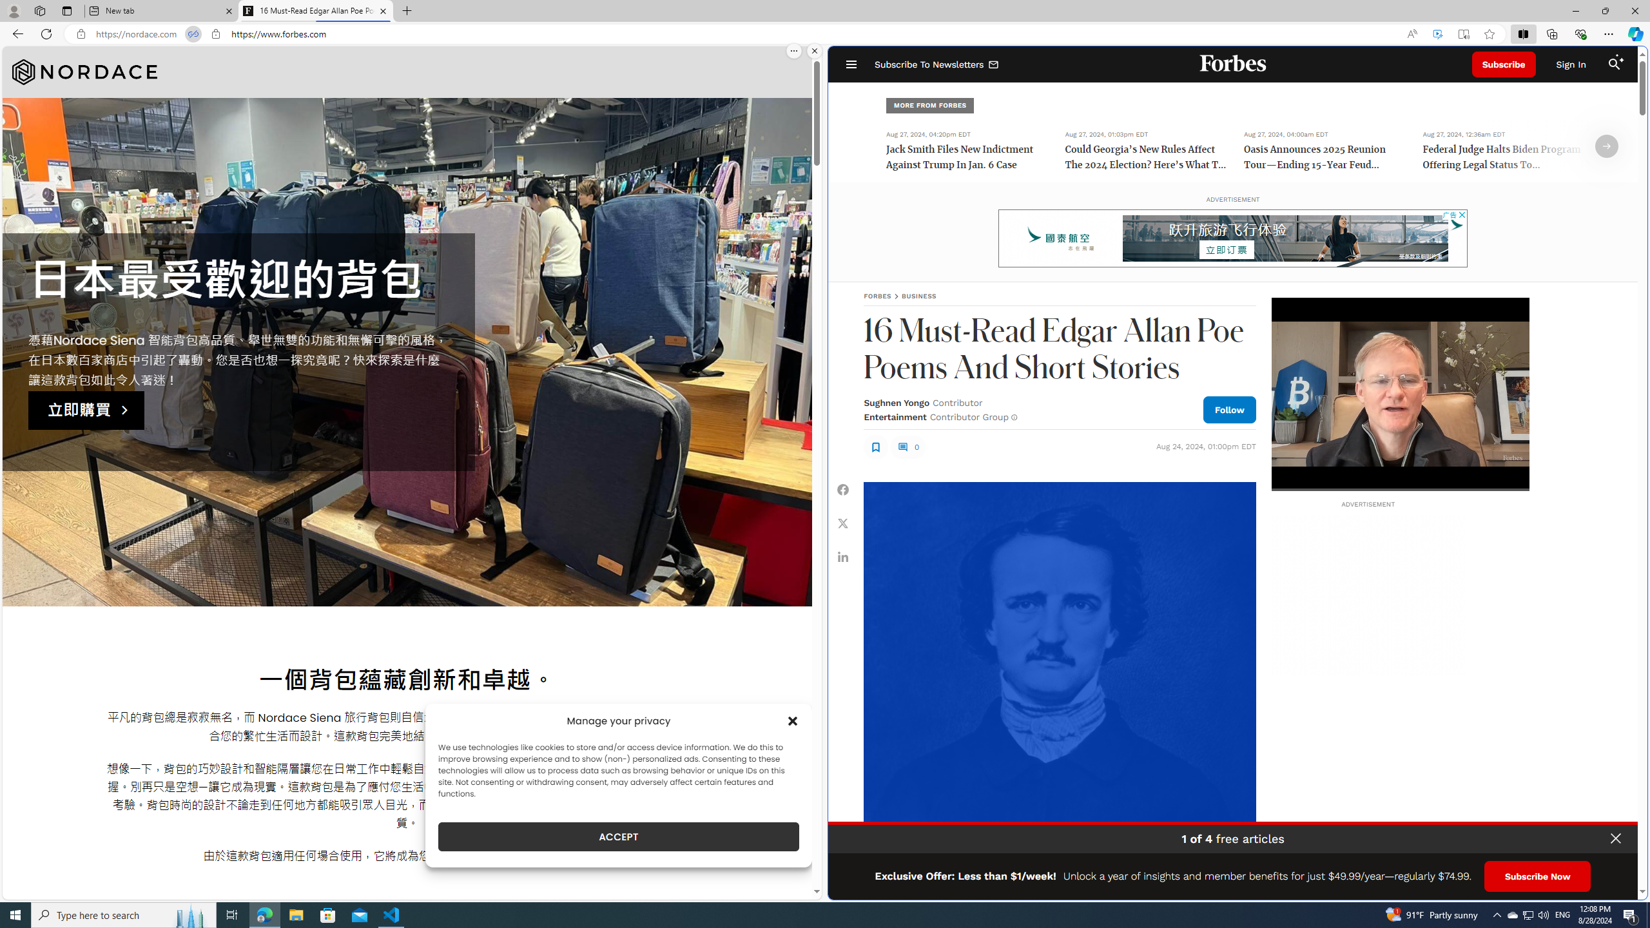  Describe the element at coordinates (1621, 58) in the screenshot. I see `Class: sparkles_svg__fs-icon sparkles_svg__fs-icon--sparkles` at that location.